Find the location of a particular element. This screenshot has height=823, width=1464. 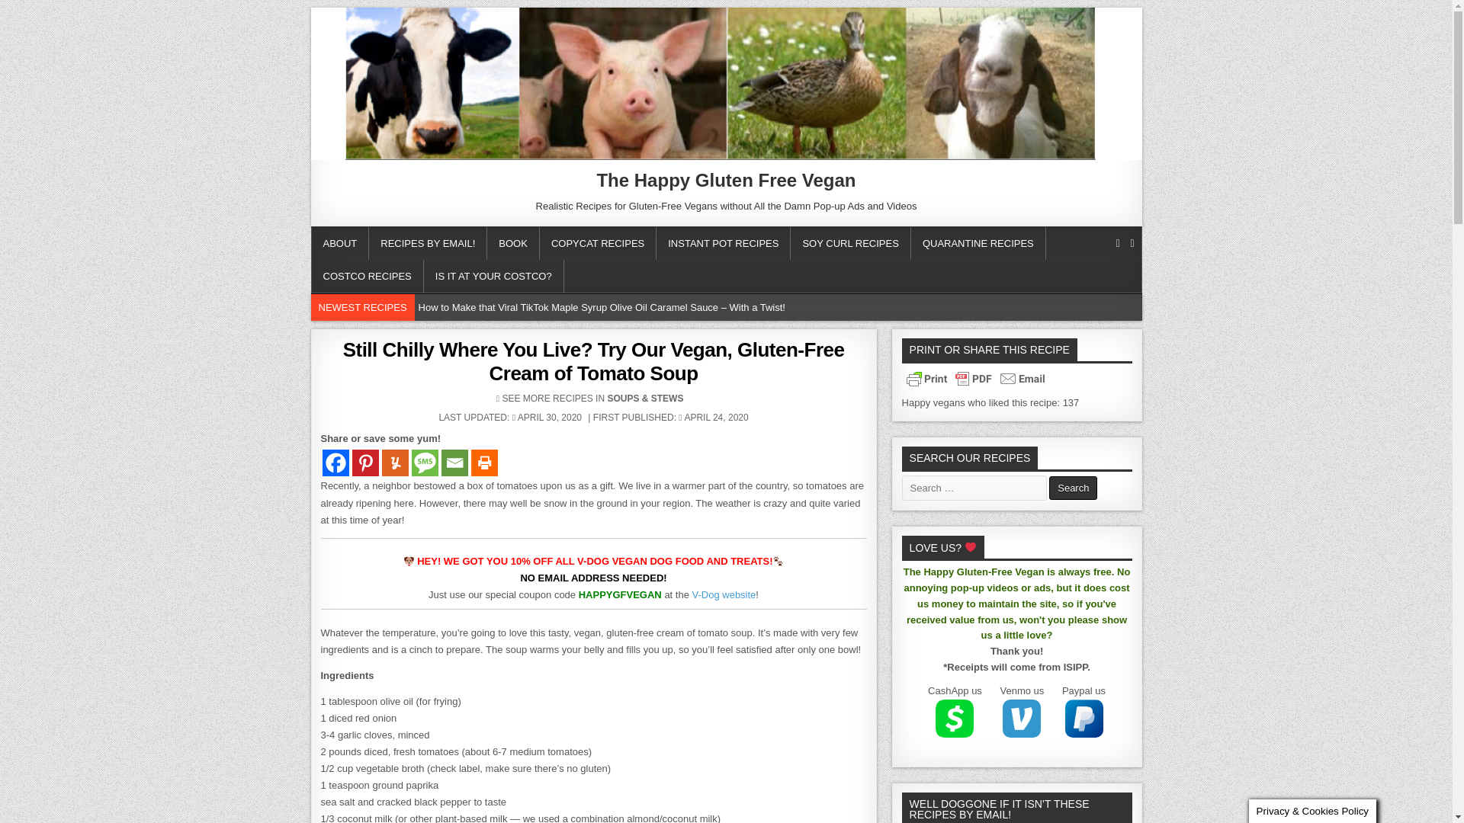

BOOK is located at coordinates (514, 244).